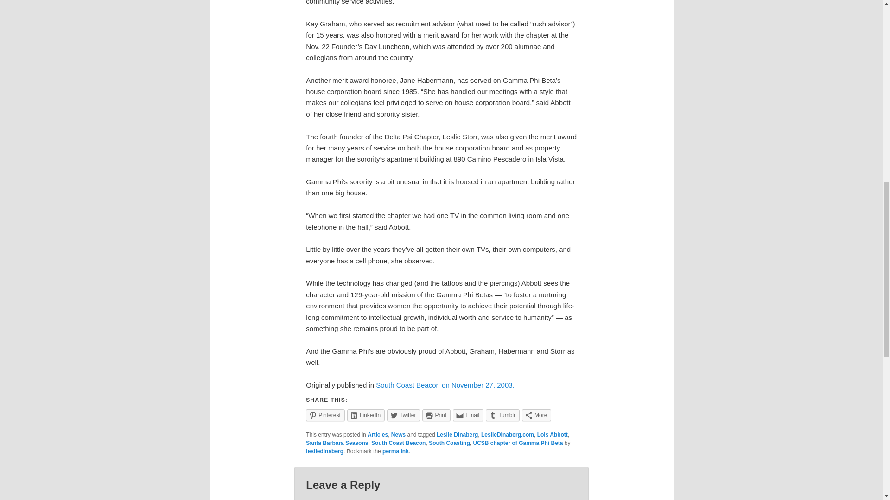  Describe the element at coordinates (325, 415) in the screenshot. I see `Click to share on Pinterest` at that location.